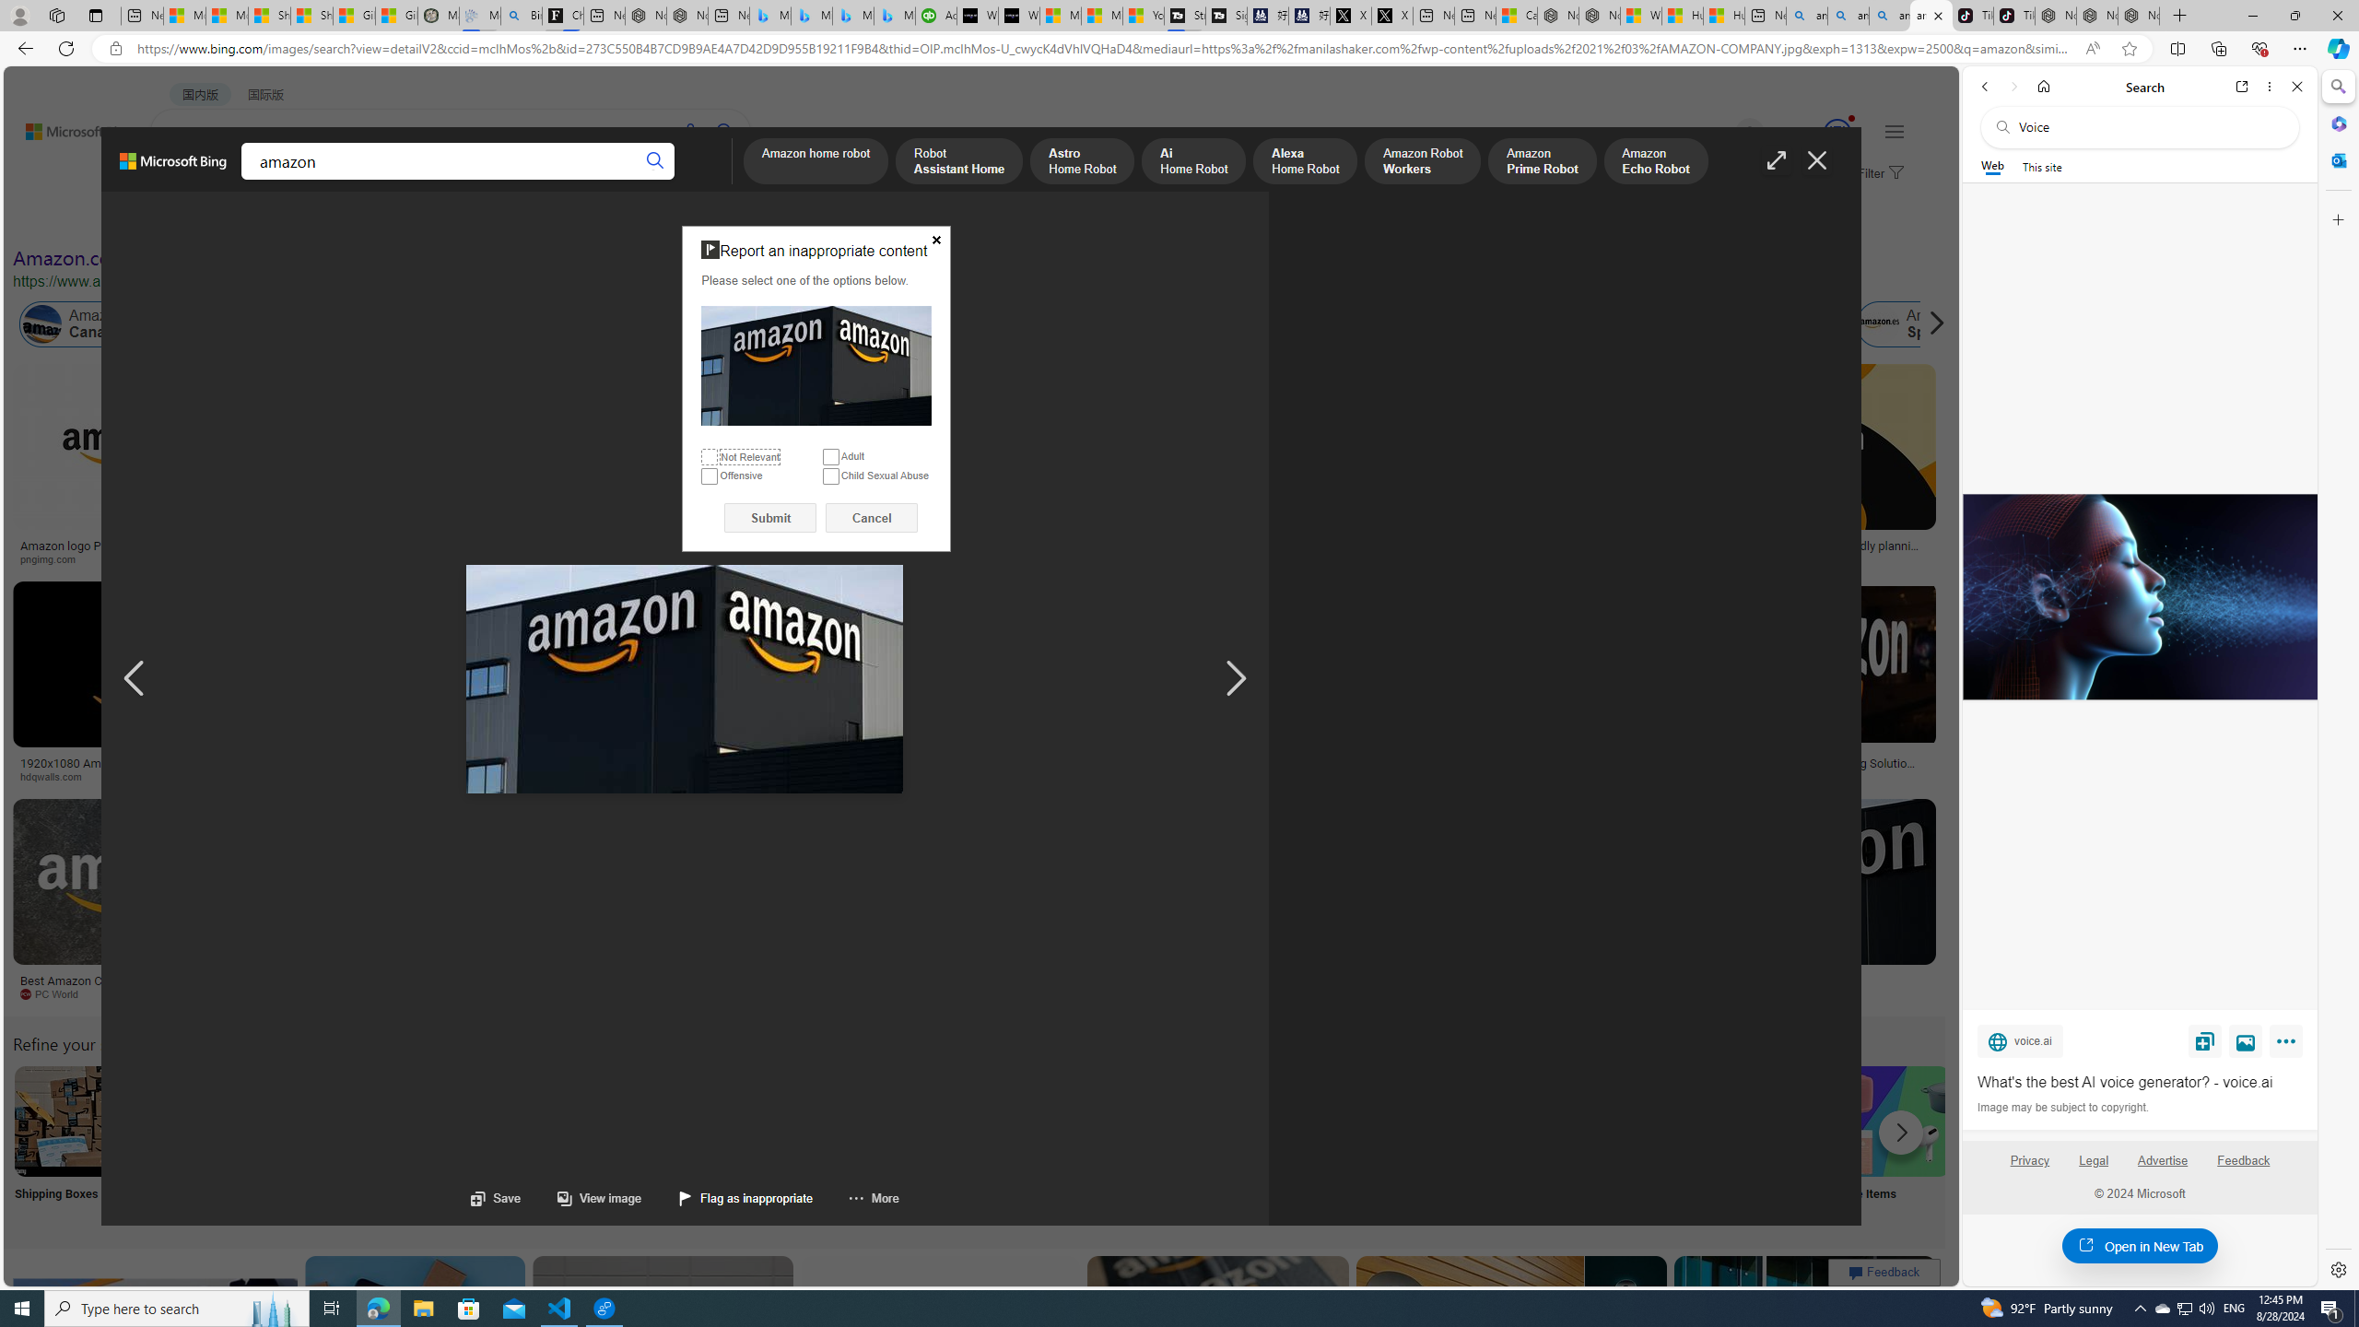 The width and height of the screenshot is (2359, 1327). What do you see at coordinates (55, 558) in the screenshot?
I see `pngimg.com` at bounding box center [55, 558].